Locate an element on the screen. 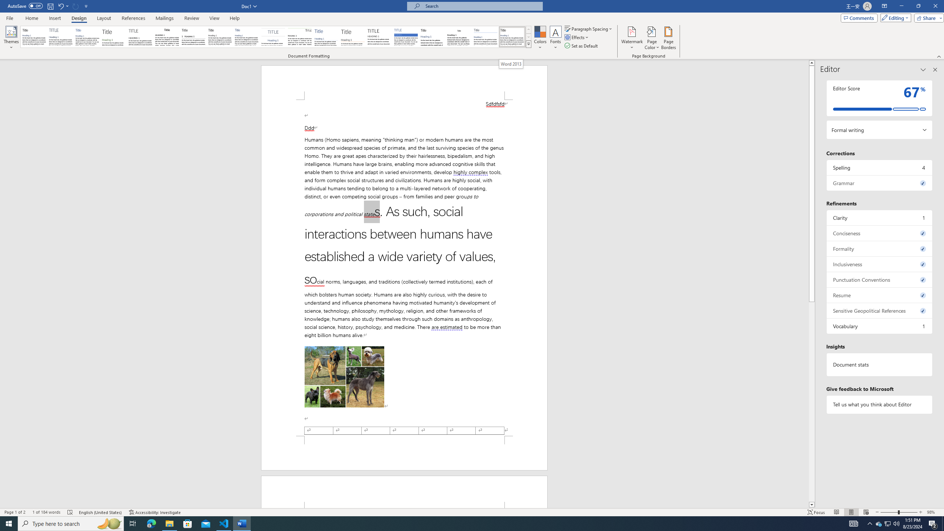  Formality, 0 issues. Press space or enter to review items. is located at coordinates (880, 249).